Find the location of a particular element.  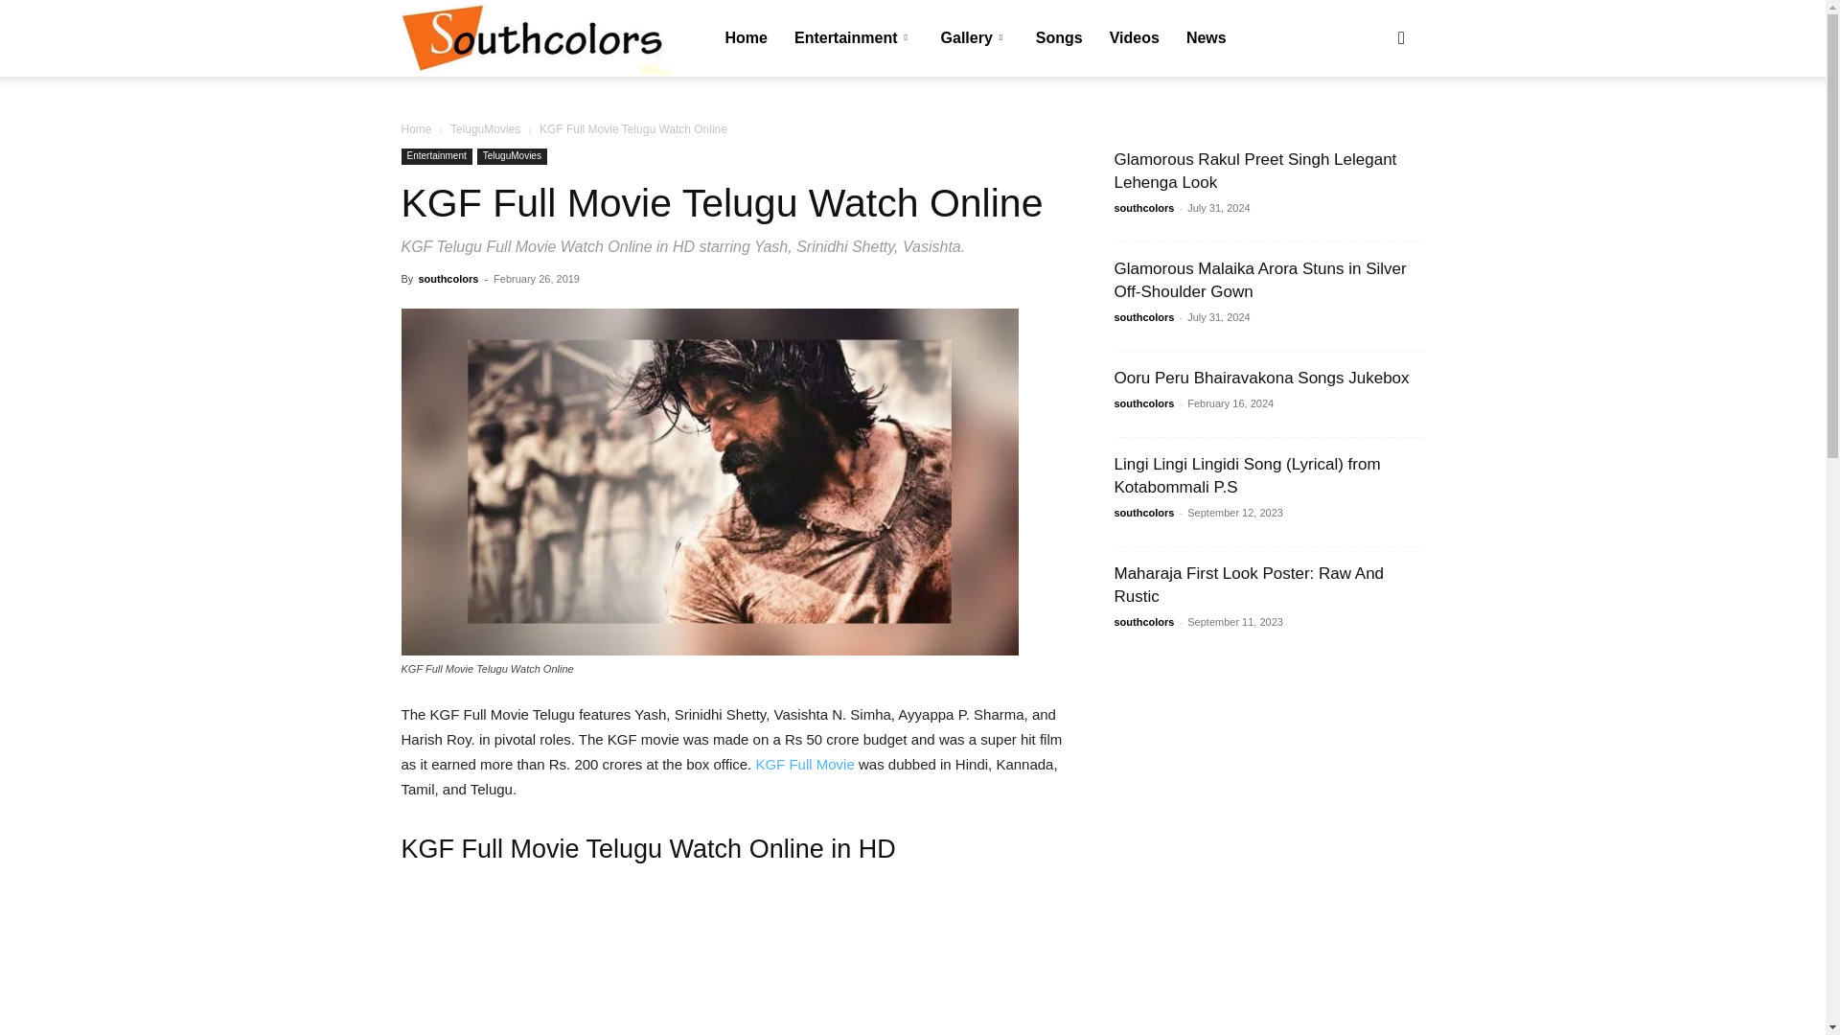

southcolors is located at coordinates (536, 39).